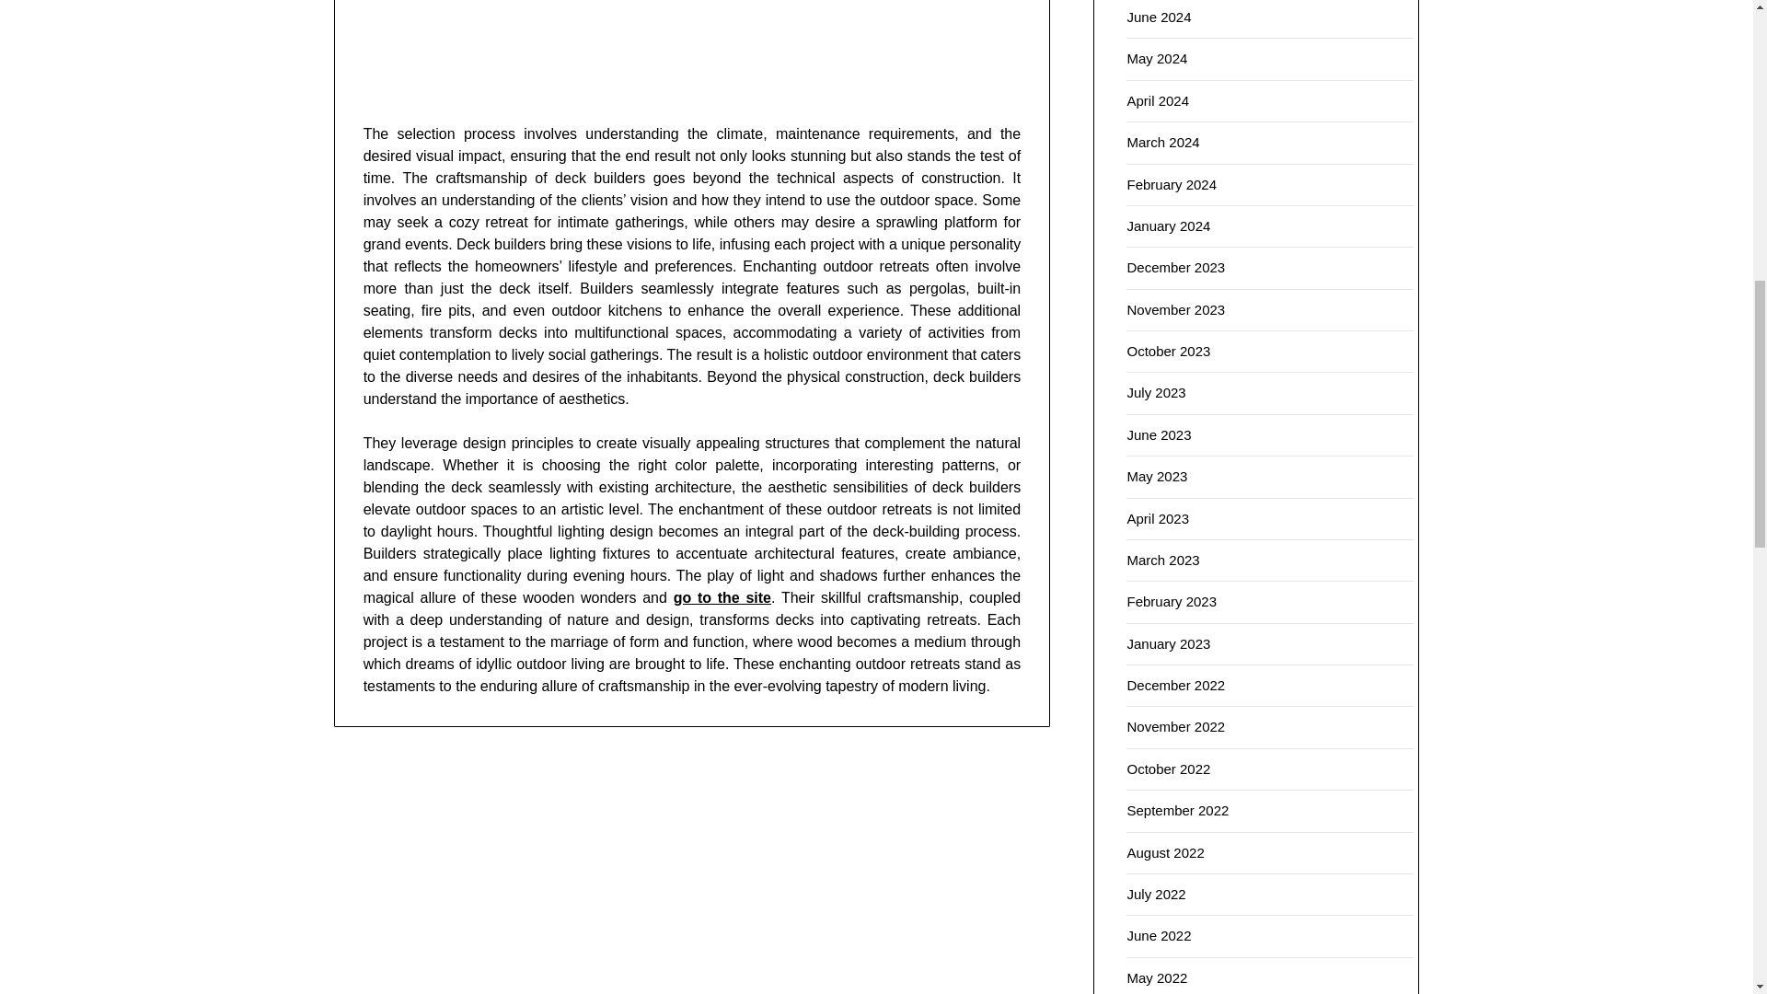 This screenshot has width=1767, height=994. I want to click on May 2023, so click(1157, 475).